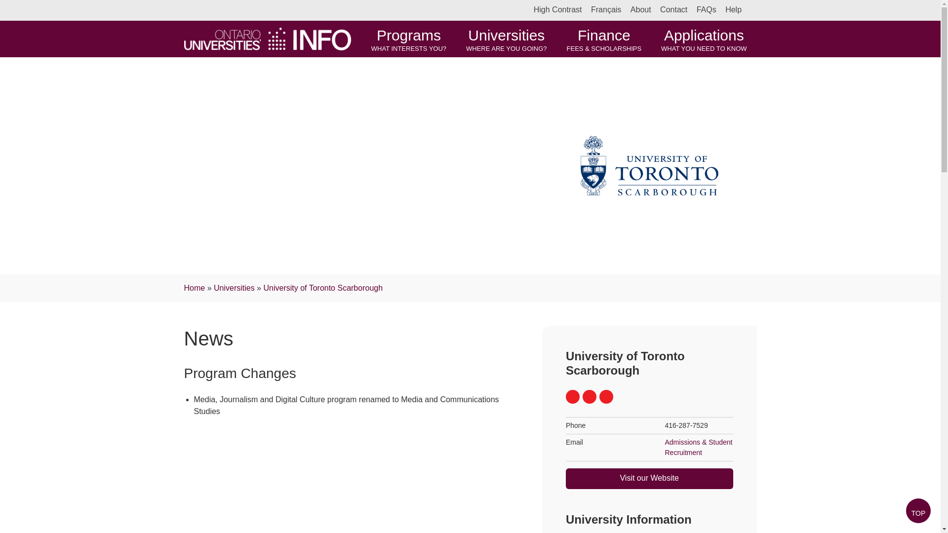  Describe the element at coordinates (649, 479) in the screenshot. I see `Contact` at that location.